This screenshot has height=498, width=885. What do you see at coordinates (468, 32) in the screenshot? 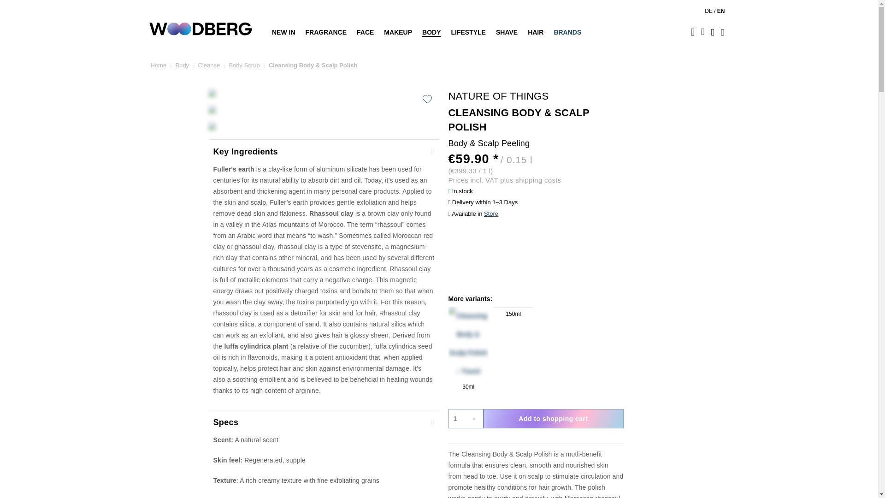
I see `LIFESTYLE` at bounding box center [468, 32].